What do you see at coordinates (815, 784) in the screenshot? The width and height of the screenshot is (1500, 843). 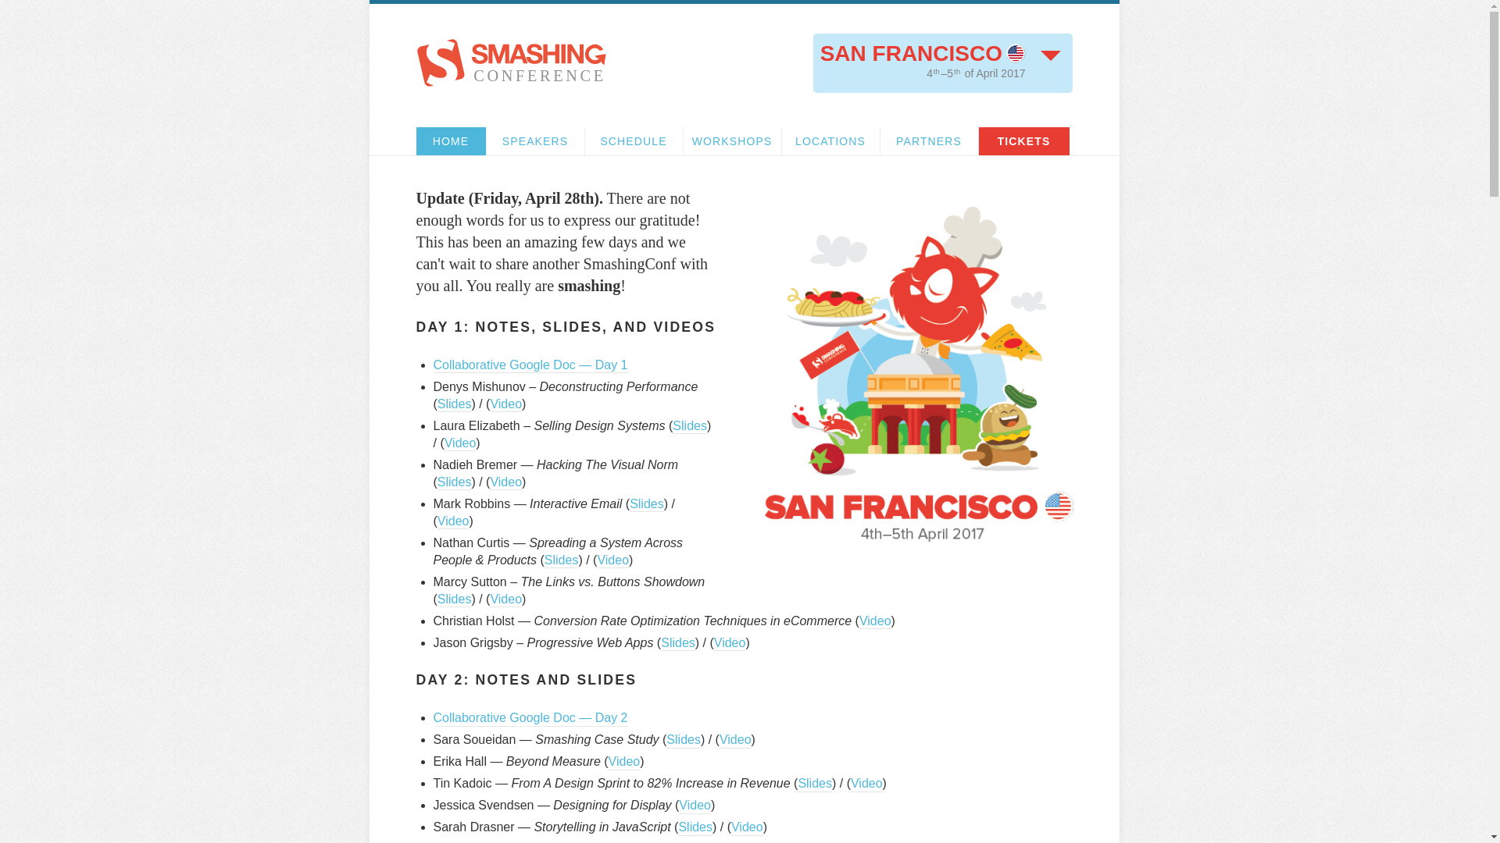 I see `Slides` at bounding box center [815, 784].